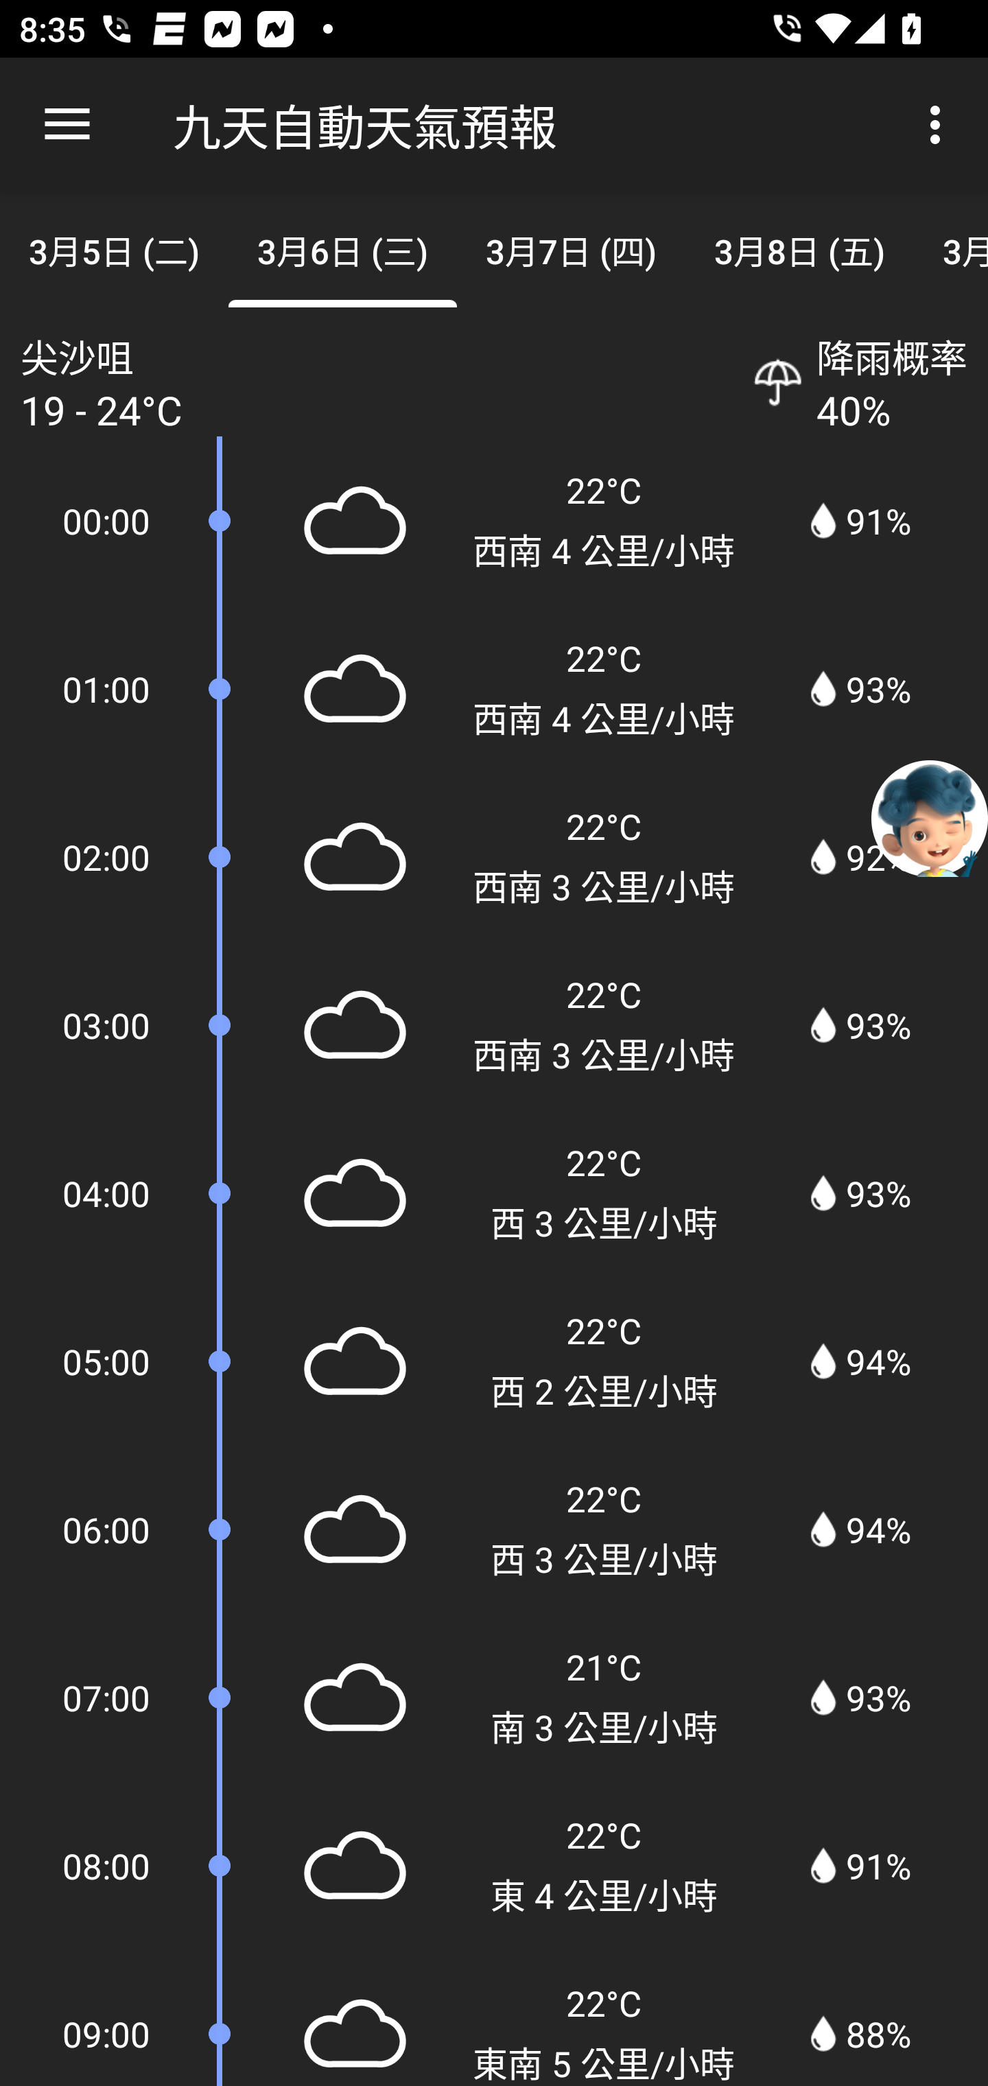 This screenshot has width=988, height=2086. I want to click on 更多選項, so click(940, 125).